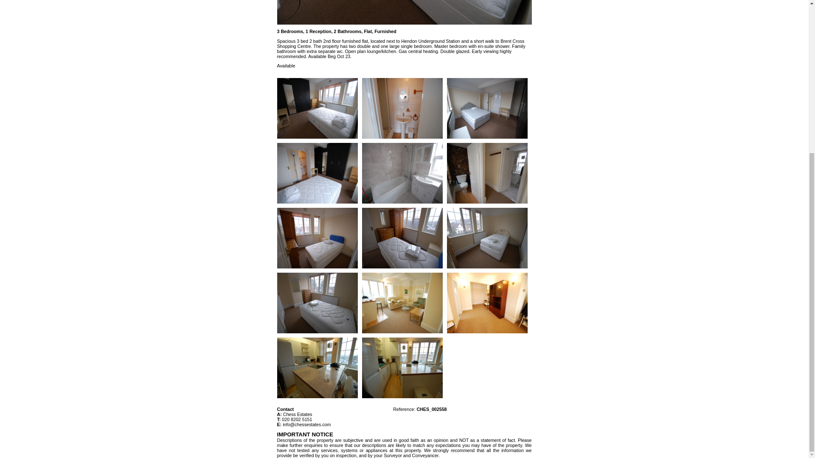 The image size is (815, 458). I want to click on Photo 3, so click(487, 108).